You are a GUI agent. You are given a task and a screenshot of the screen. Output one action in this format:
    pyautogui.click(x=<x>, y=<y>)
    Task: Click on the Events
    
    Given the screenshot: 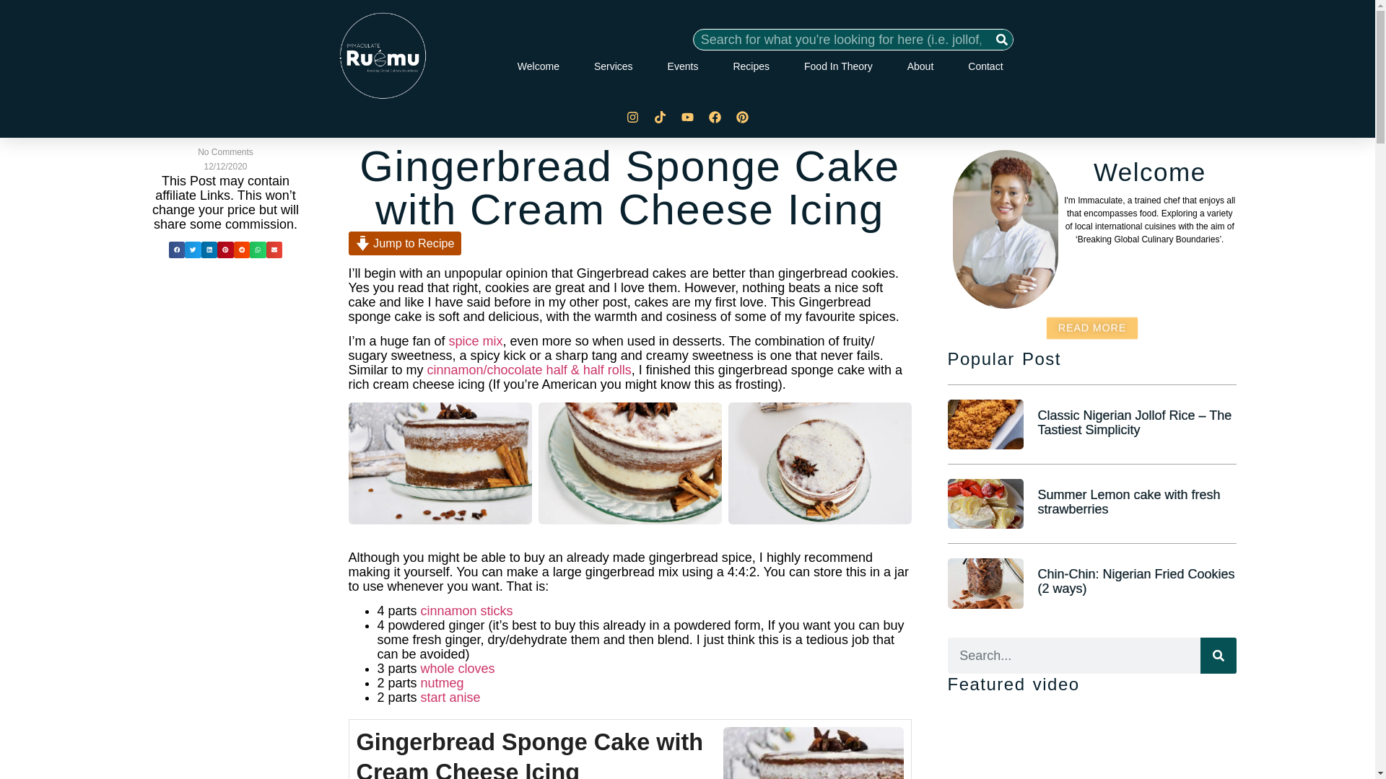 What is the action you would take?
    pyautogui.click(x=683, y=66)
    